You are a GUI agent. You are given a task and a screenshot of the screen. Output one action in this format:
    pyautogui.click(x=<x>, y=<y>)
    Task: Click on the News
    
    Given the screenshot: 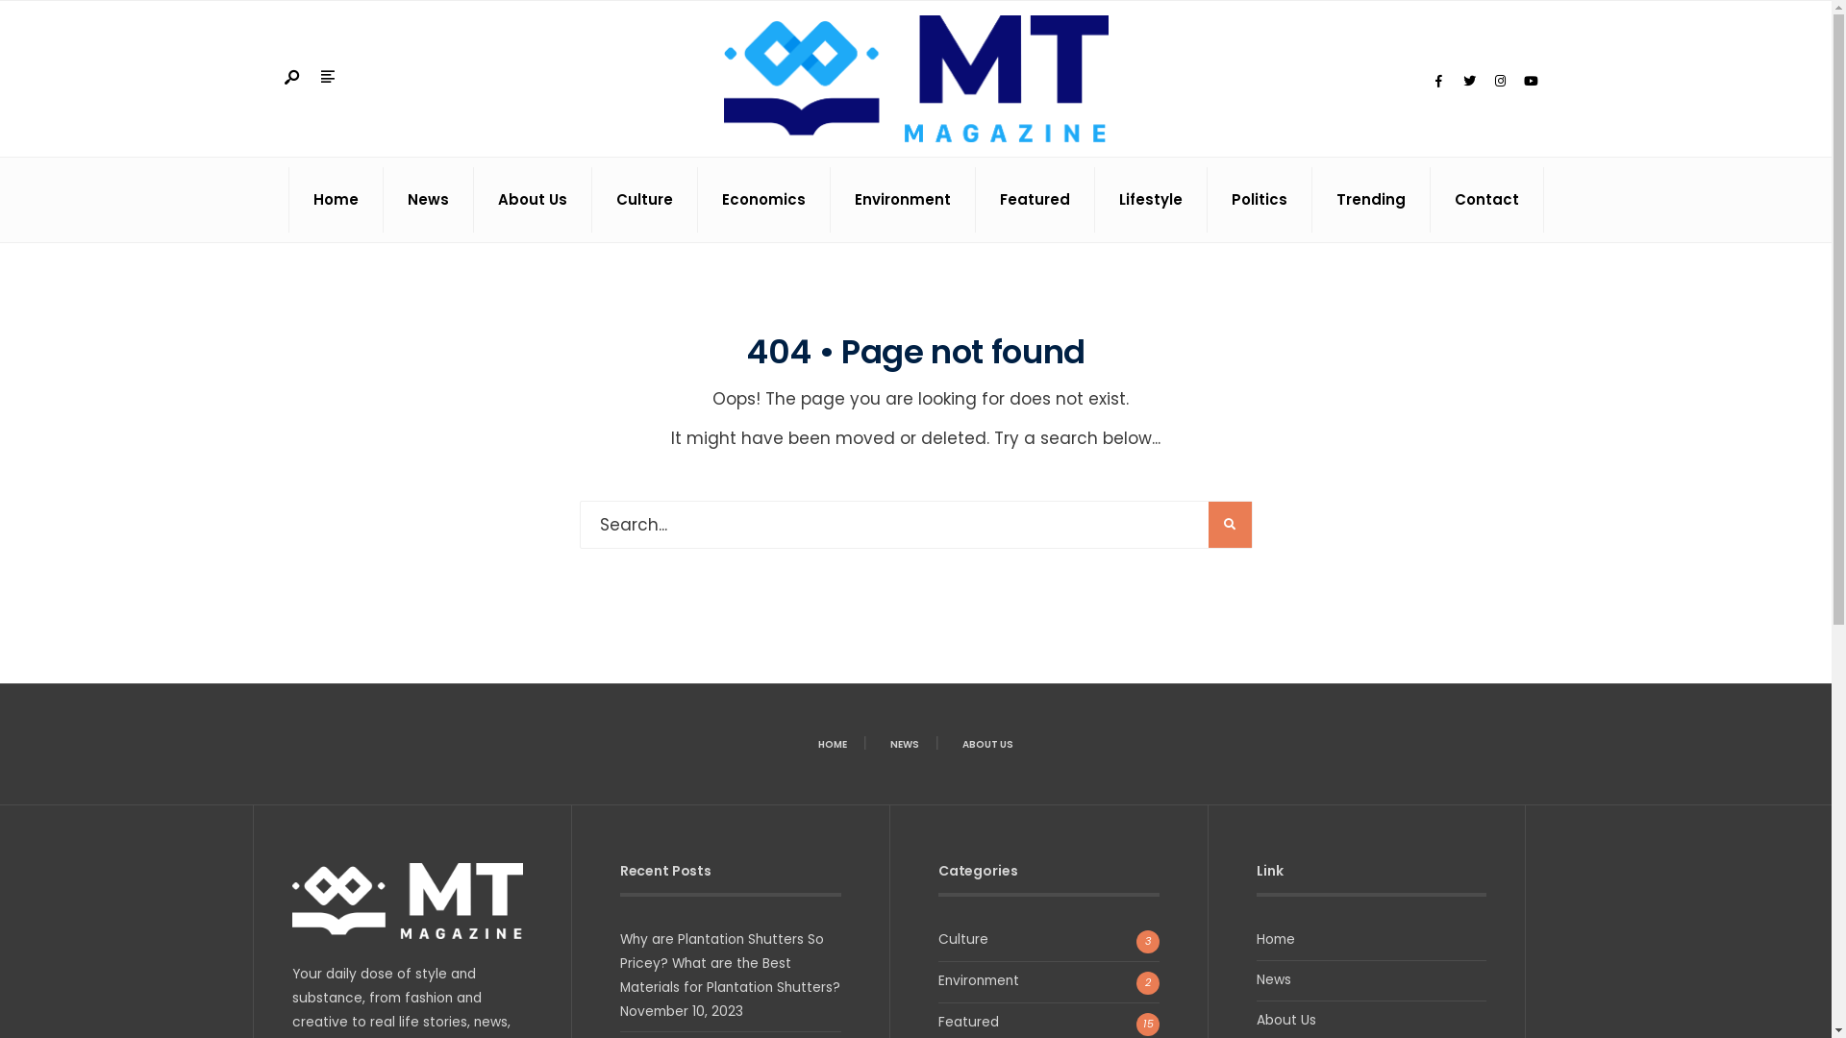 What is the action you would take?
    pyautogui.click(x=427, y=200)
    